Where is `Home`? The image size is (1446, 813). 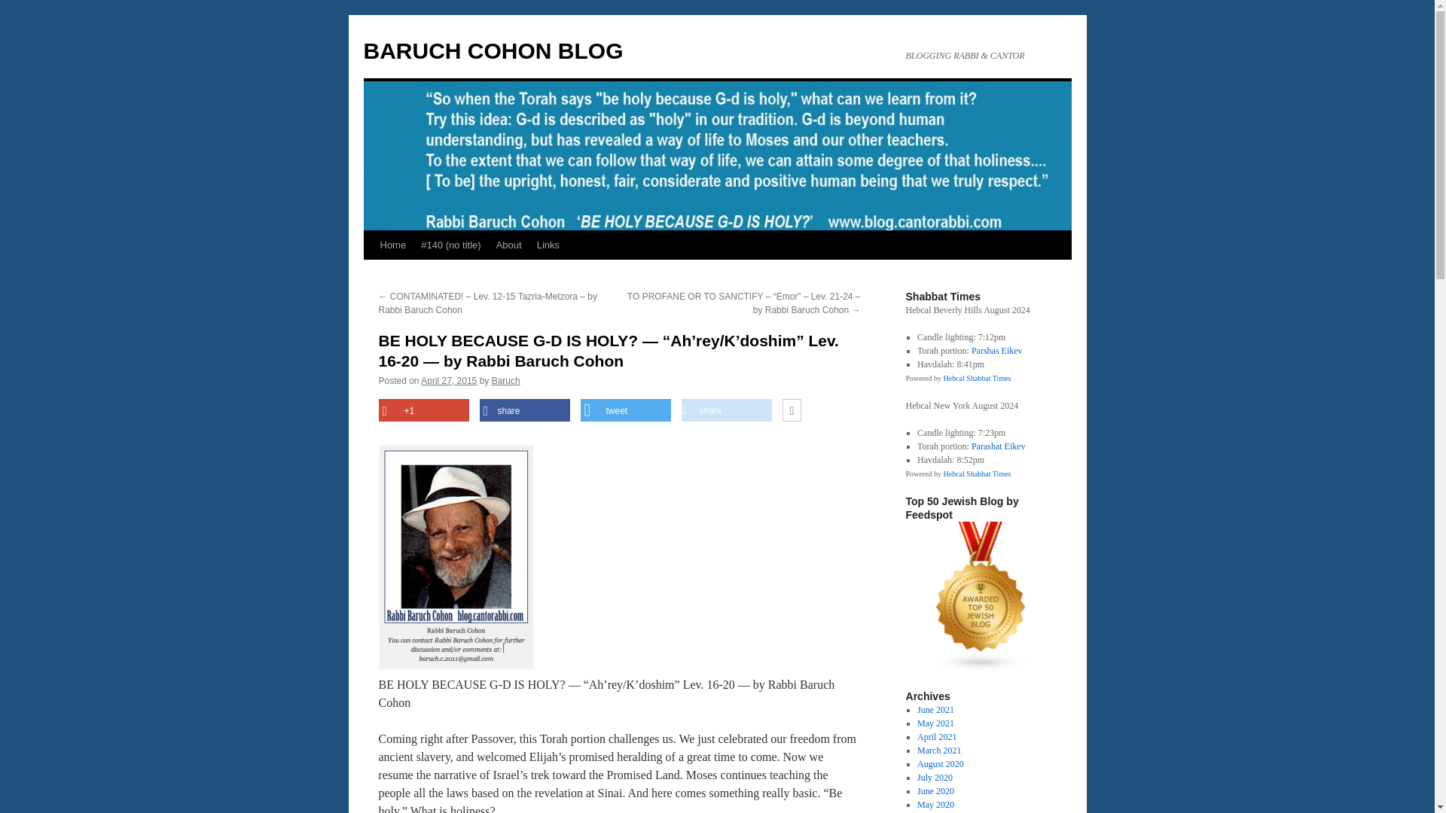 Home is located at coordinates (392, 245).